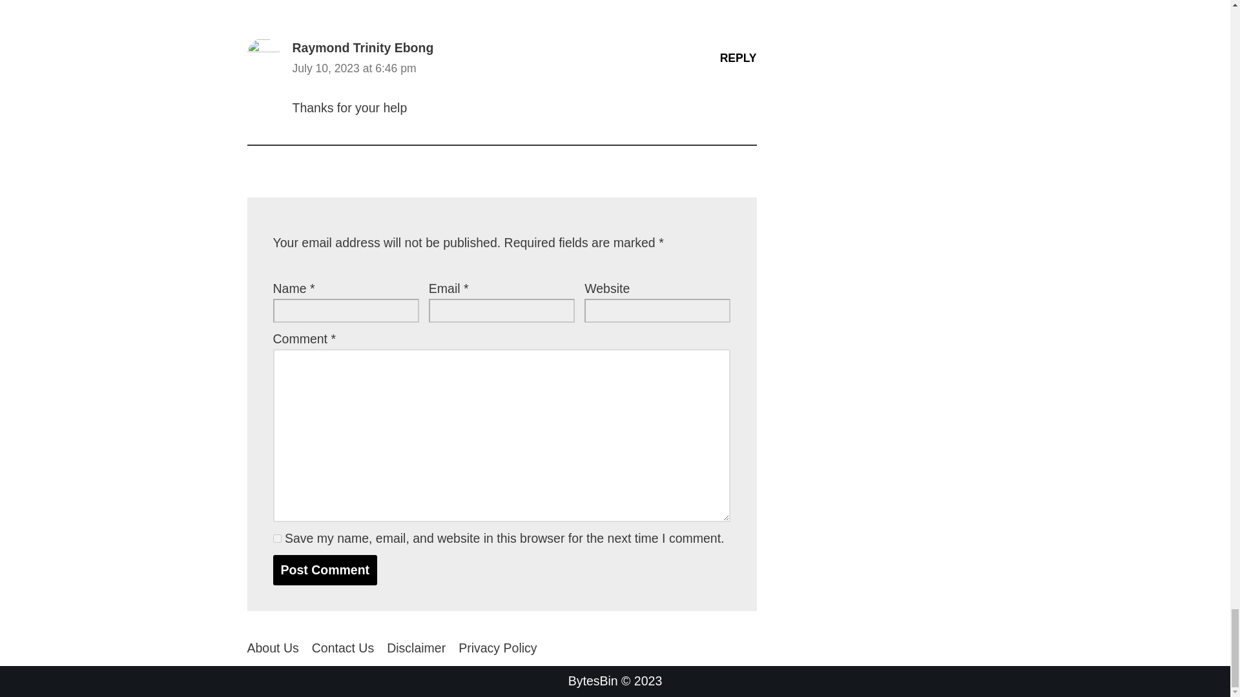 This screenshot has height=697, width=1240. Describe the element at coordinates (362, 68) in the screenshot. I see `July 10, 2023 at 6:46 pm` at that location.